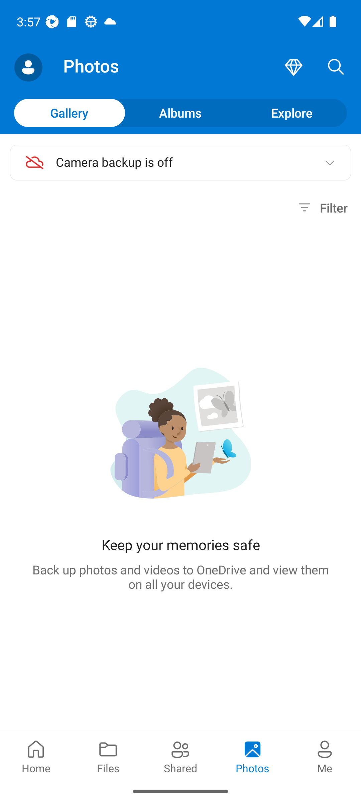 Image resolution: width=361 pixels, height=802 pixels. What do you see at coordinates (28, 68) in the screenshot?
I see `Account switcher` at bounding box center [28, 68].